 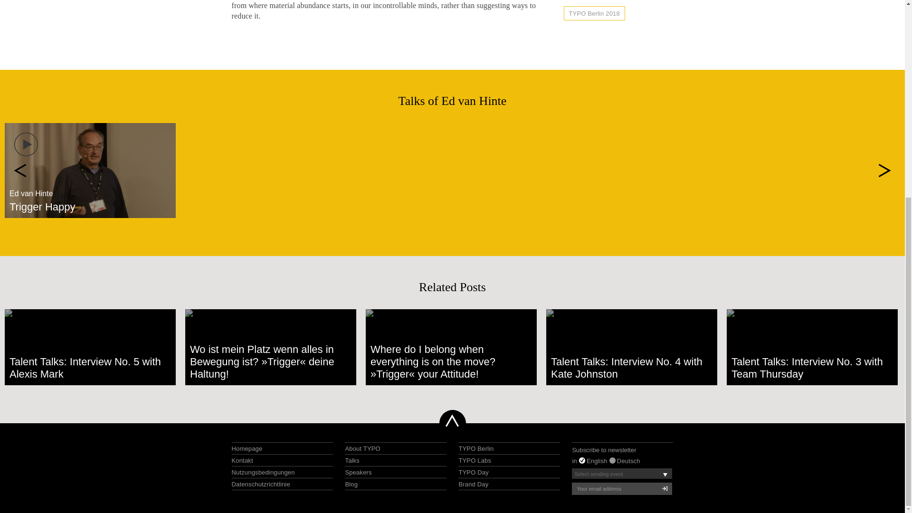 I want to click on TYPO Berlin 2018, so click(x=594, y=13).